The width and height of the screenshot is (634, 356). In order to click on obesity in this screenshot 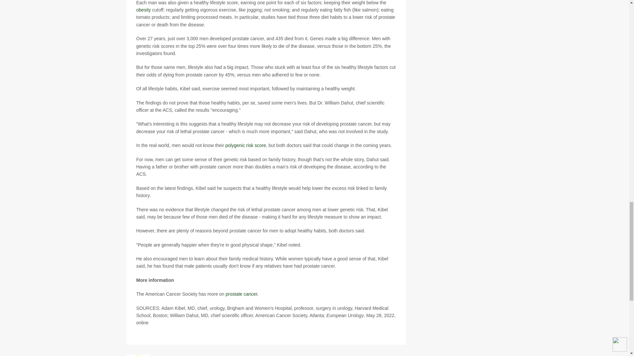, I will do `click(143, 10)`.